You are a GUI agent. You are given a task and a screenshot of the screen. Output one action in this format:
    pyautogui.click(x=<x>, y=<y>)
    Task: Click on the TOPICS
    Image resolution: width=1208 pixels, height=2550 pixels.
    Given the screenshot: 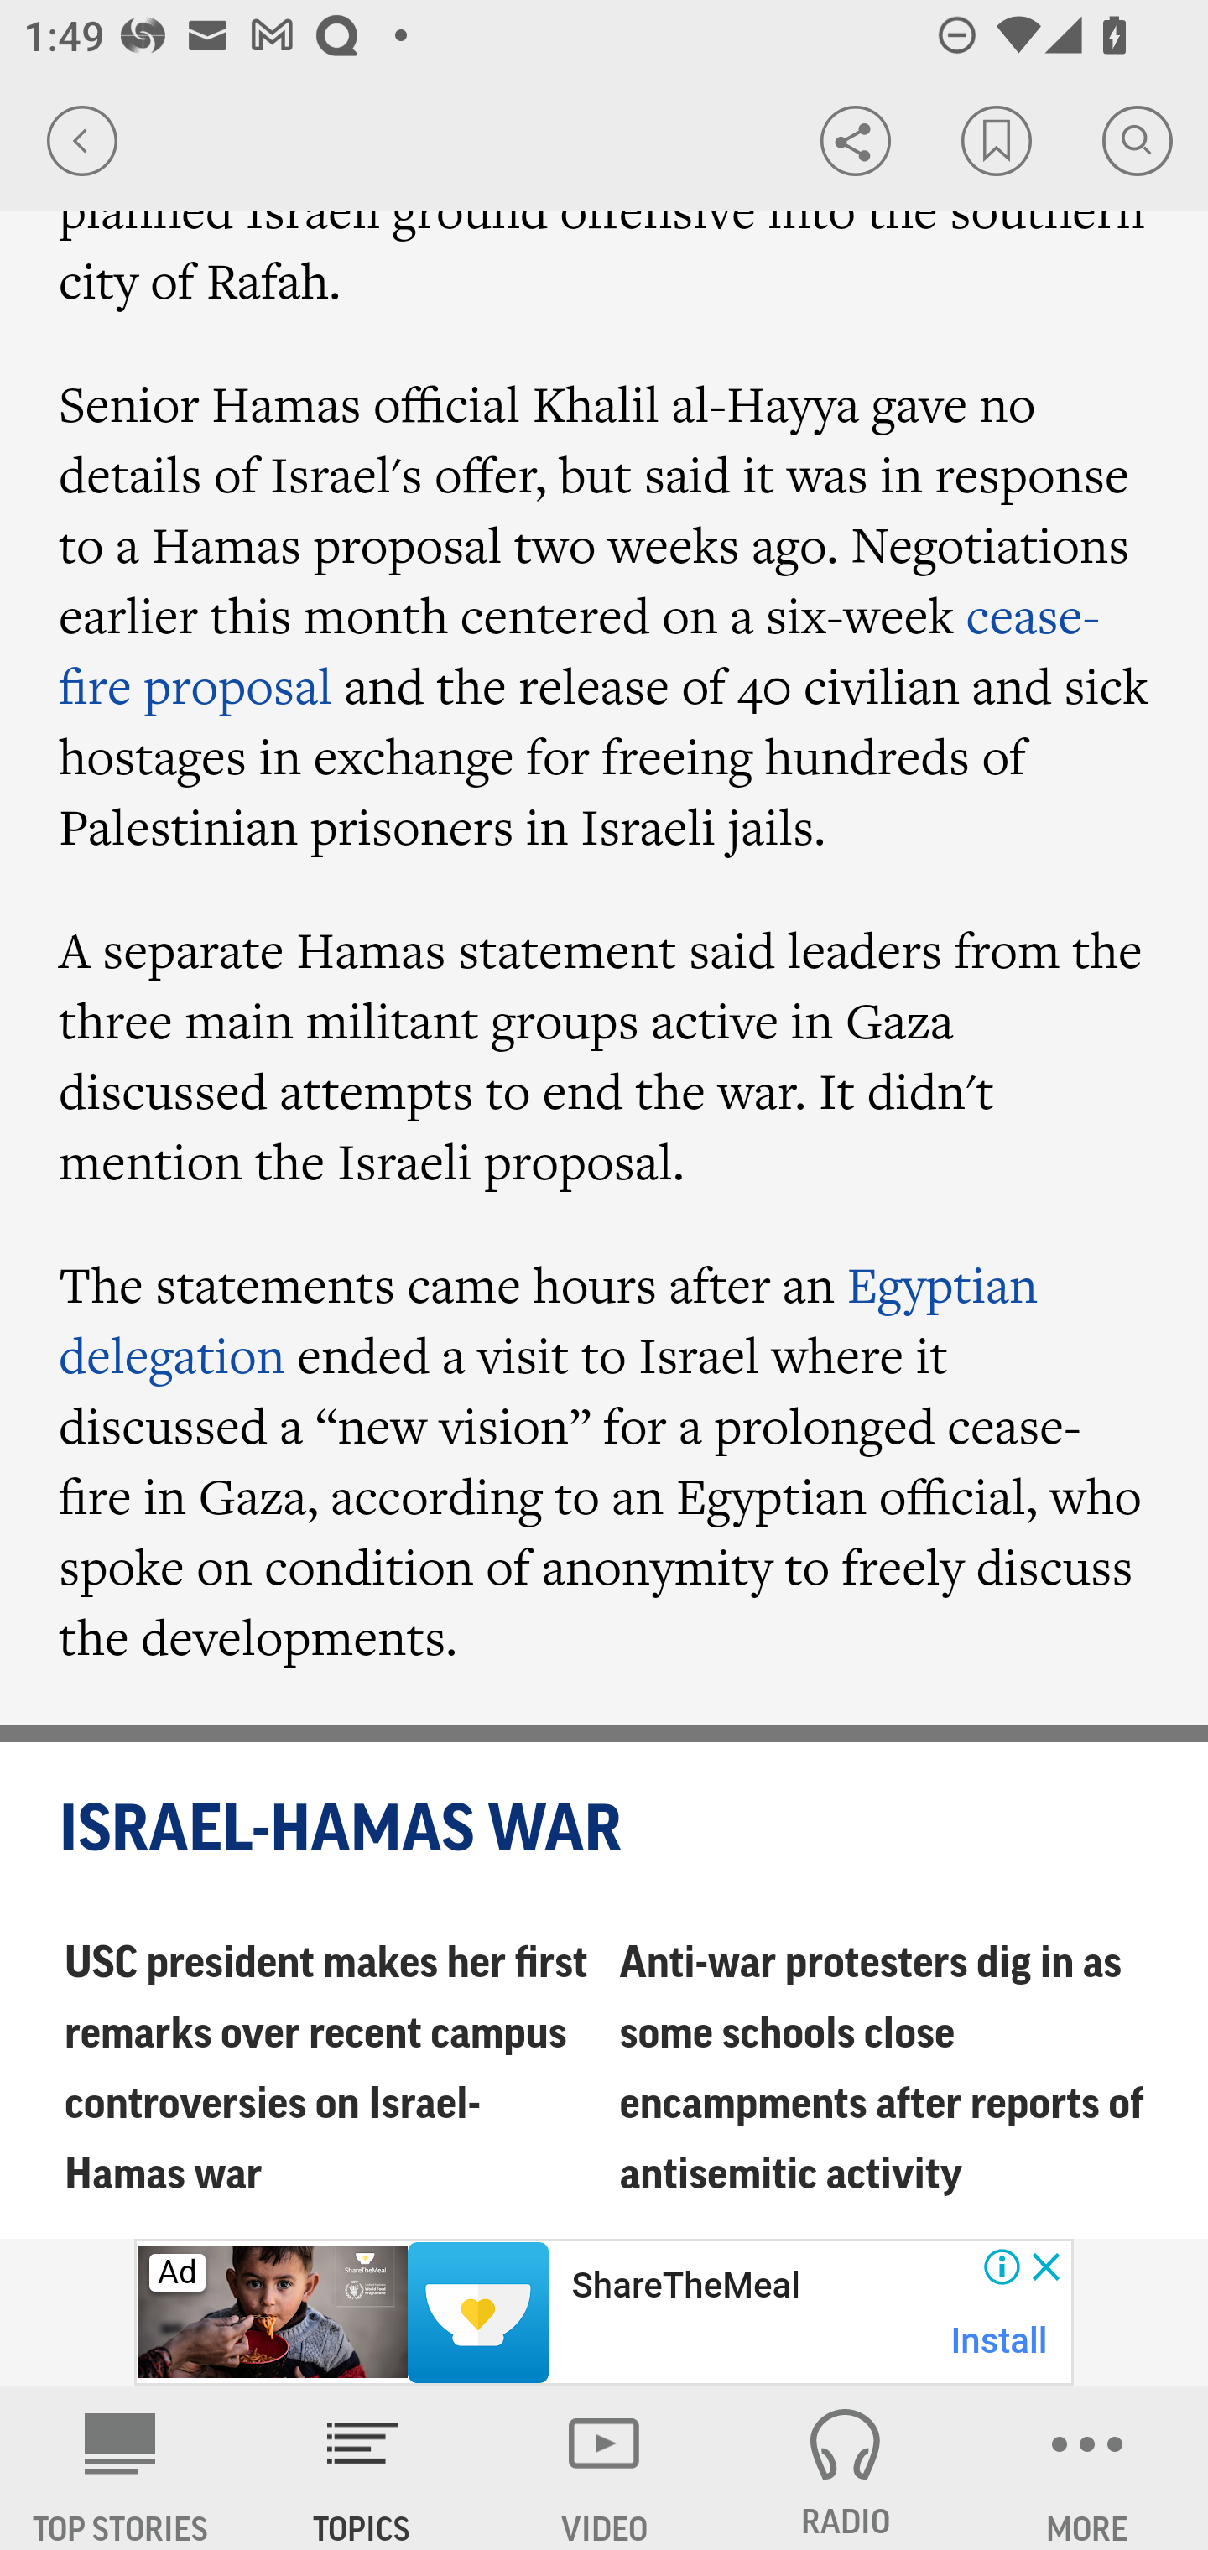 What is the action you would take?
    pyautogui.click(x=362, y=2468)
    